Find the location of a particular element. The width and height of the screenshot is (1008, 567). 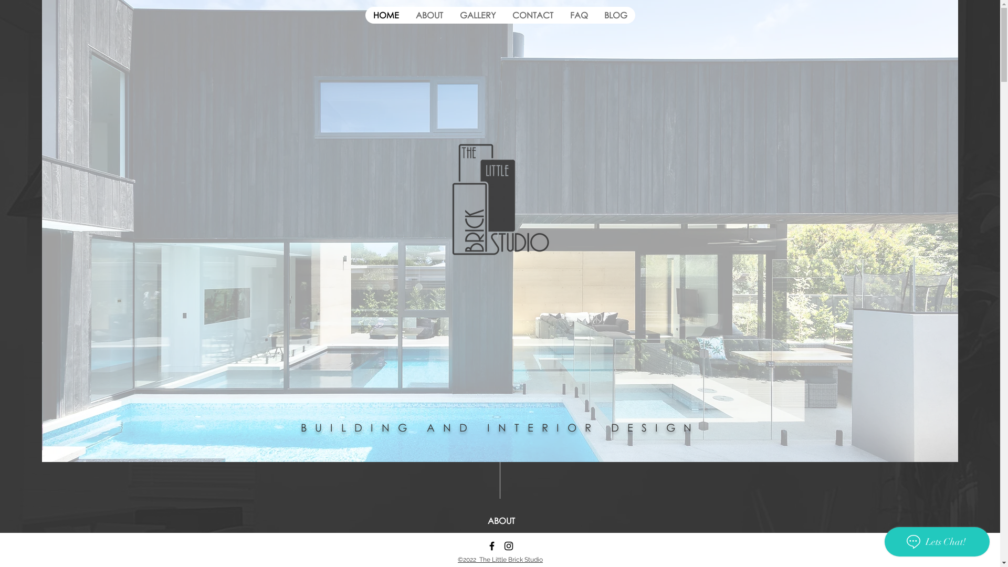

ABOUT is located at coordinates (429, 15).